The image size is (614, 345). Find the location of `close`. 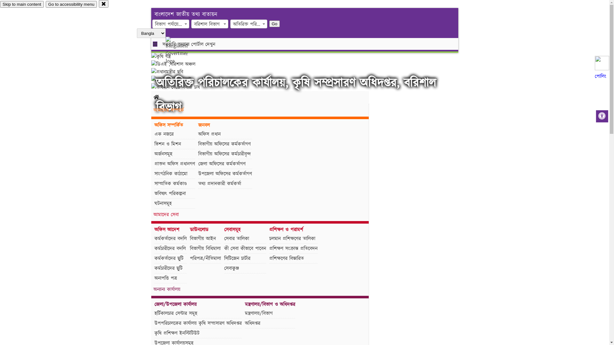

close is located at coordinates (104, 4).